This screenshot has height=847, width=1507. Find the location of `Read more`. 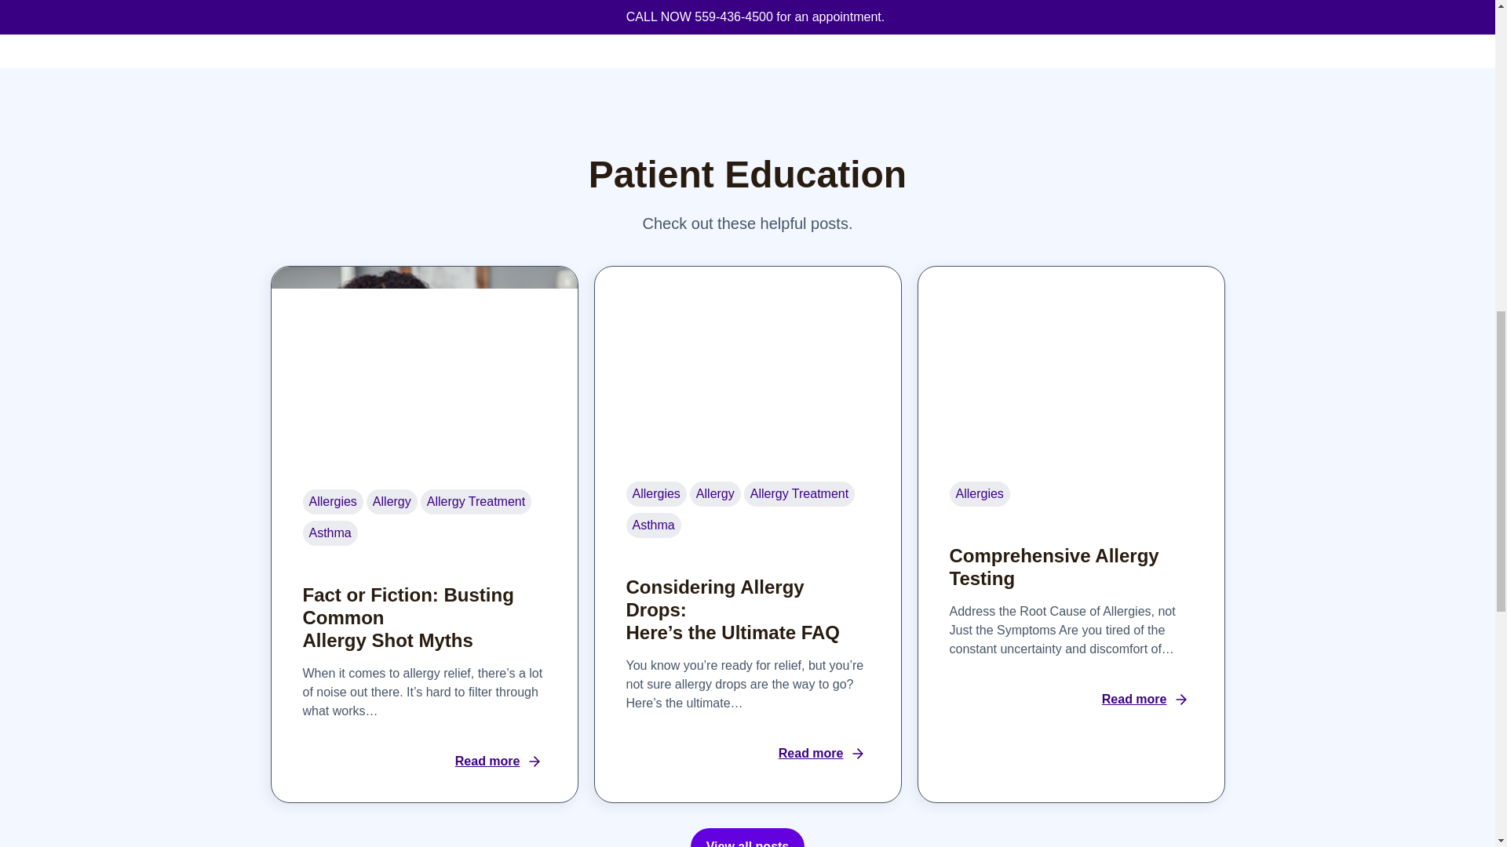

Read more is located at coordinates (819, 769).